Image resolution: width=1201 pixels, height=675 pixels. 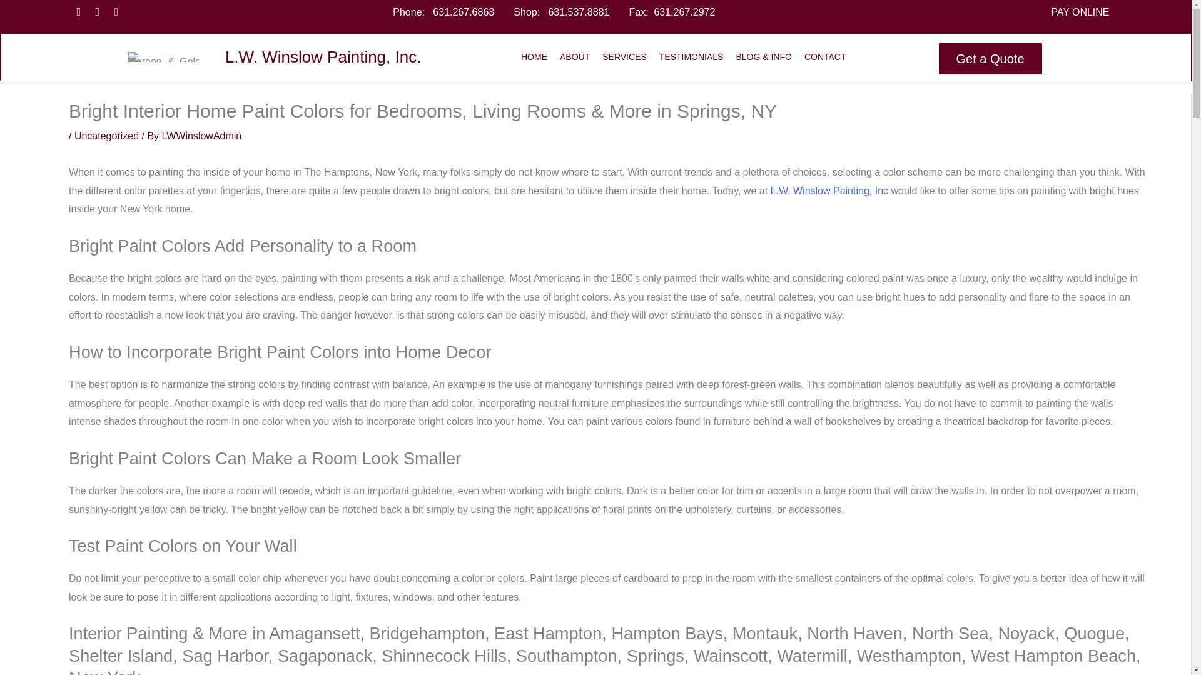 What do you see at coordinates (534, 57) in the screenshot?
I see `HOME` at bounding box center [534, 57].